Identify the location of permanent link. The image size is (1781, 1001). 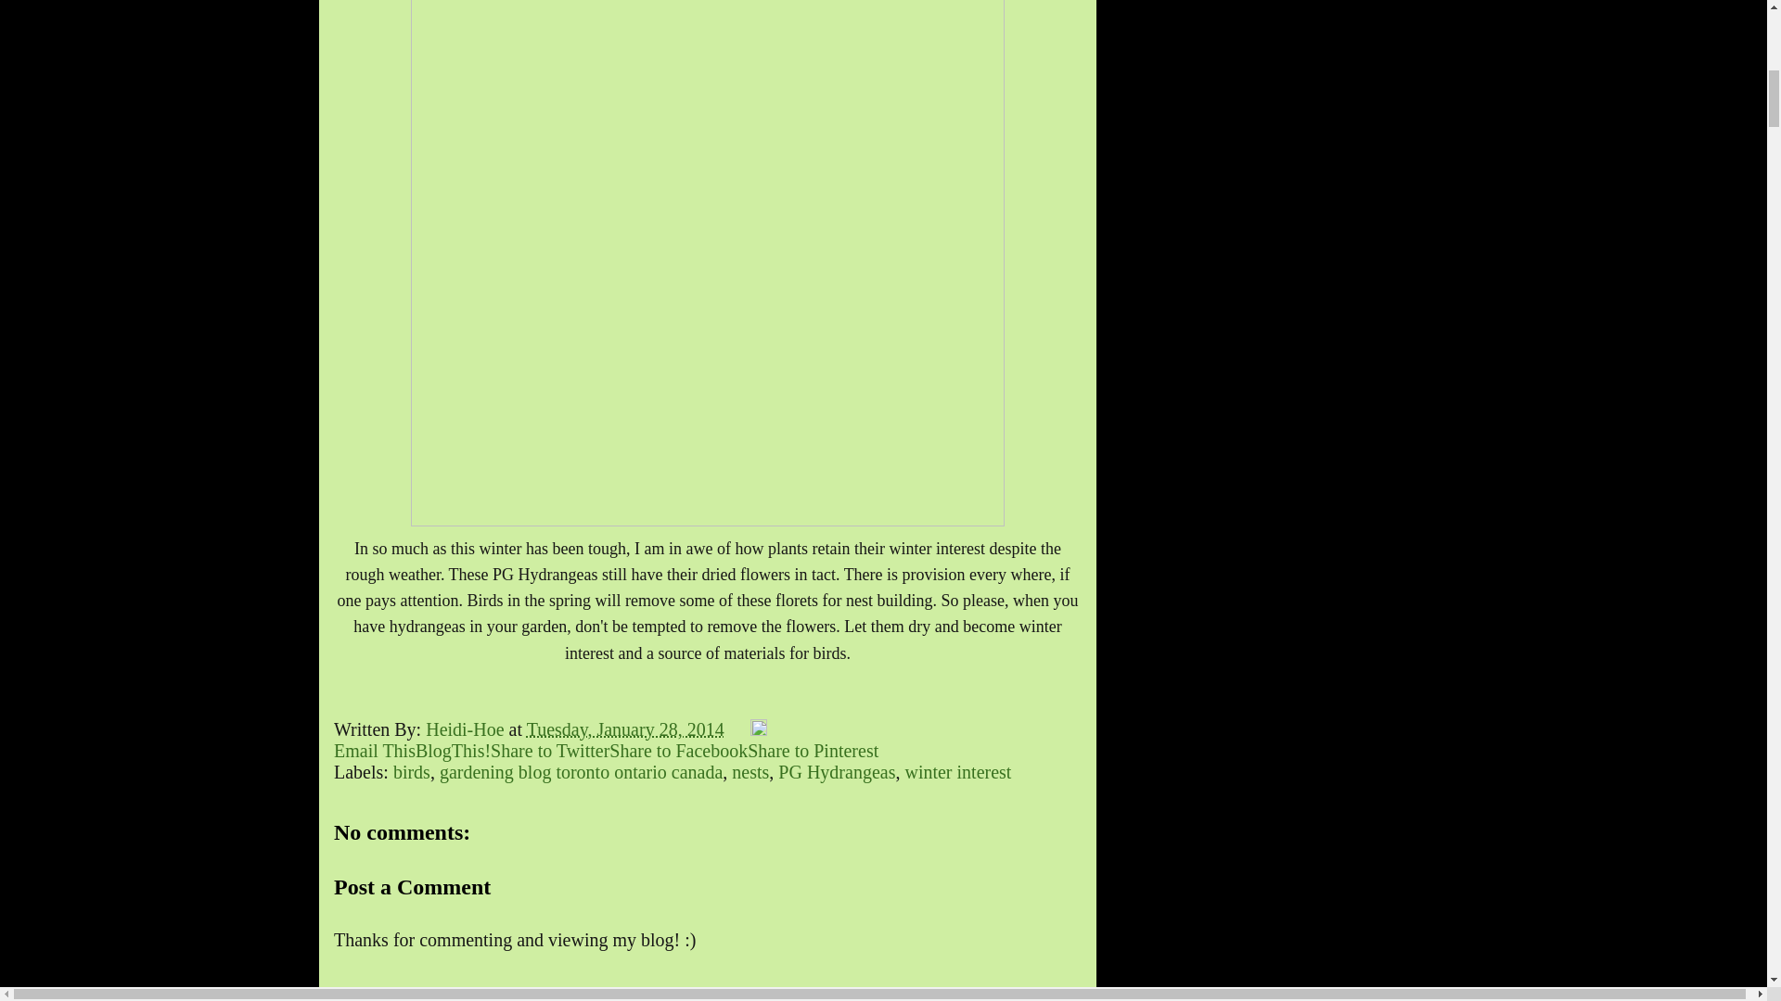
(625, 729).